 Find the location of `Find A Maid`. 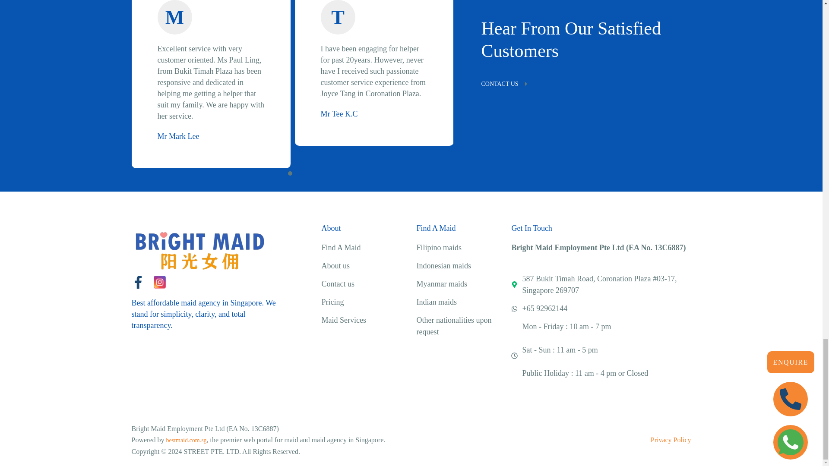

Find A Maid is located at coordinates (341, 248).